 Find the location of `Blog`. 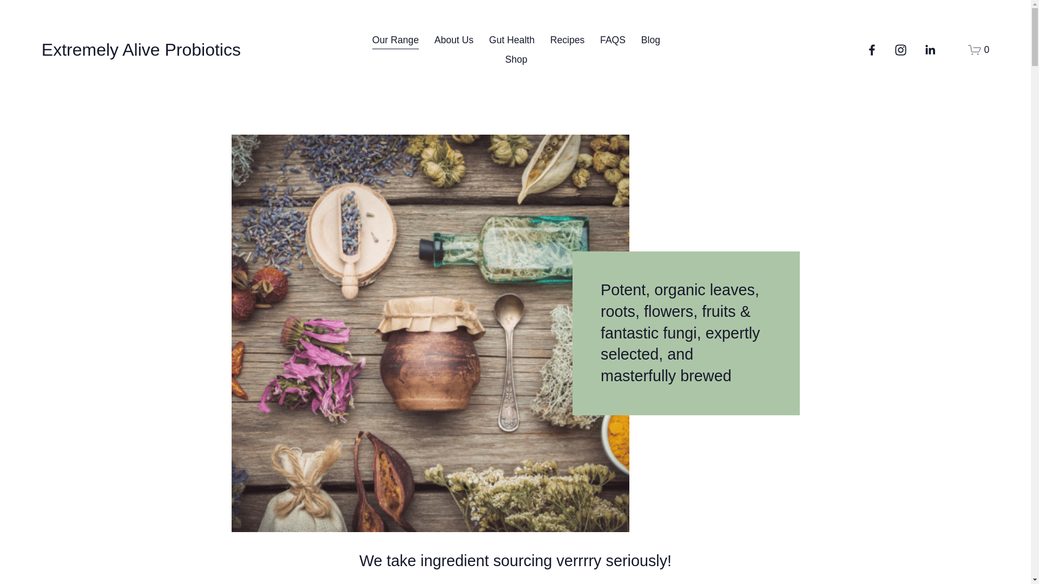

Blog is located at coordinates (650, 41).